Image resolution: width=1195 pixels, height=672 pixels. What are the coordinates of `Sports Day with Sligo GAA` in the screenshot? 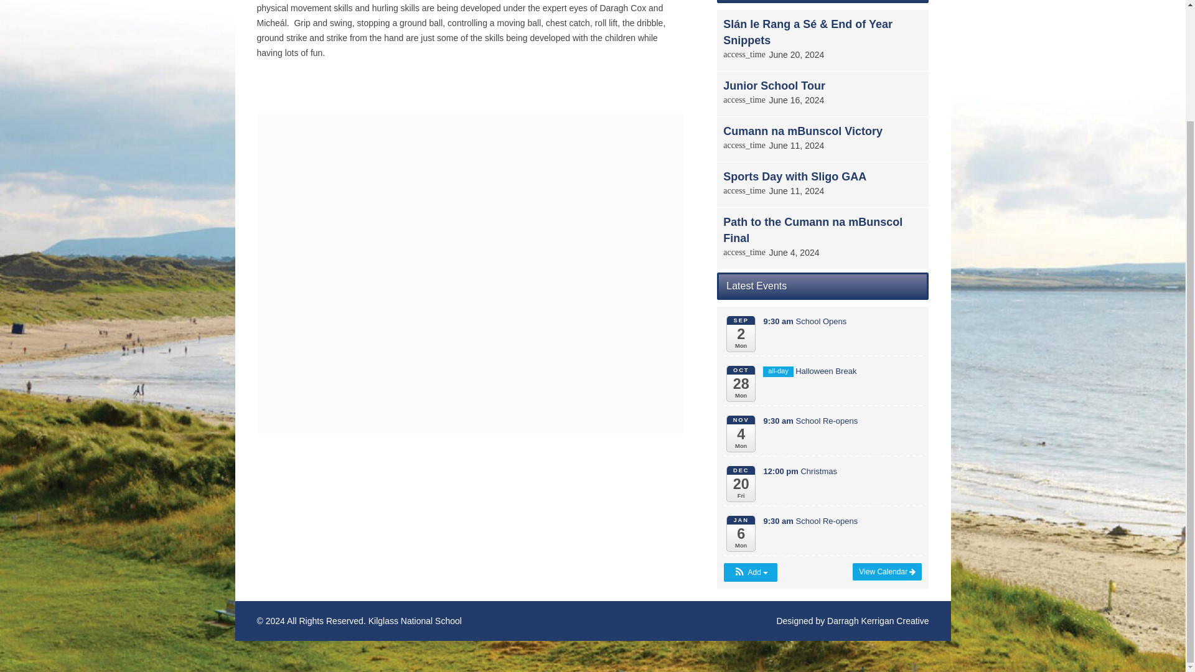 It's located at (794, 177).